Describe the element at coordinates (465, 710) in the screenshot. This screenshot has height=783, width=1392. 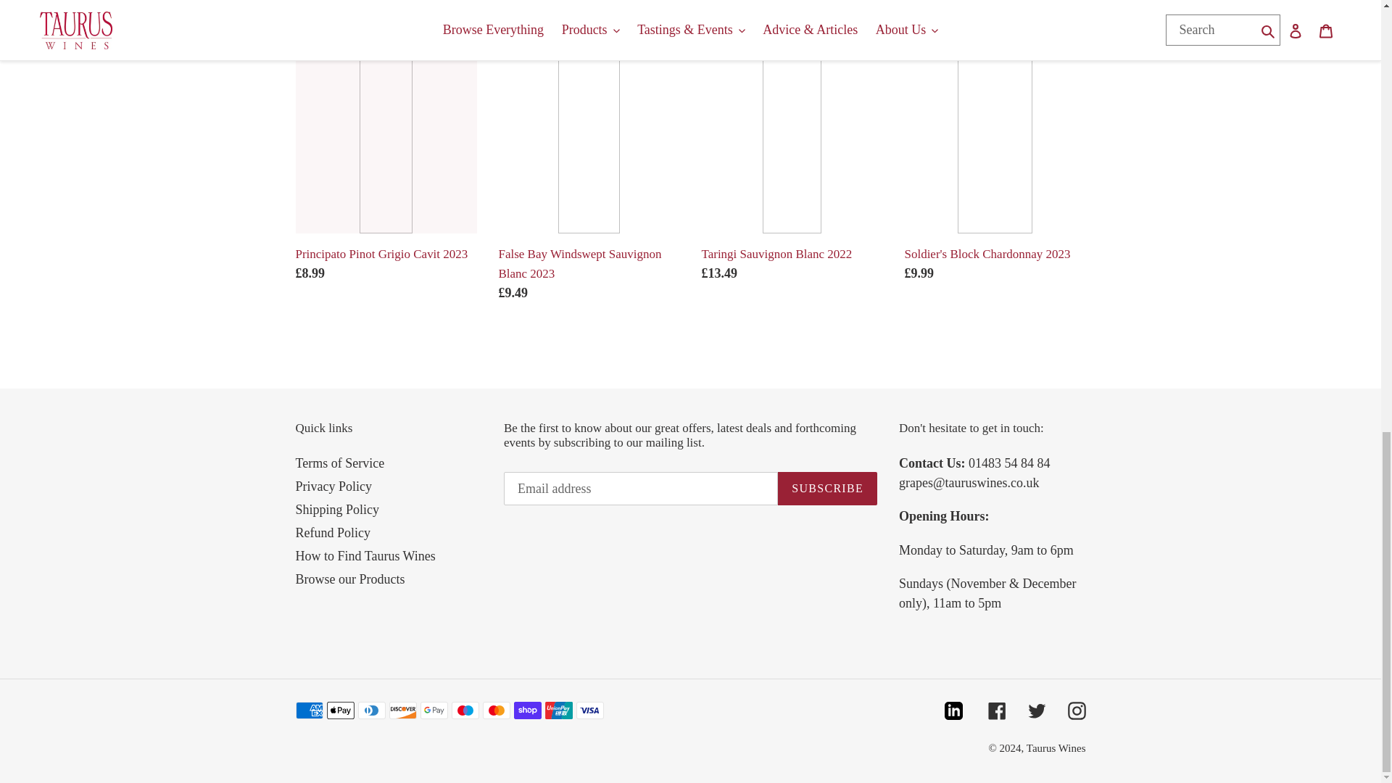
I see `Maestro` at that location.